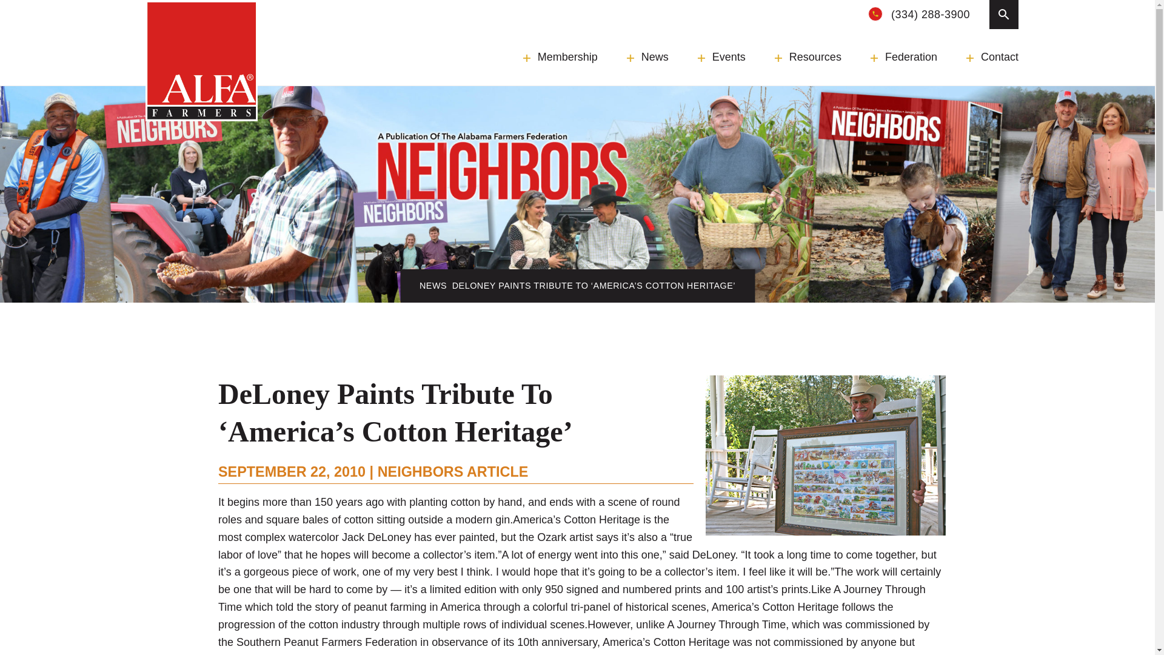  I want to click on Alabama Farmers Federation, so click(201, 61).